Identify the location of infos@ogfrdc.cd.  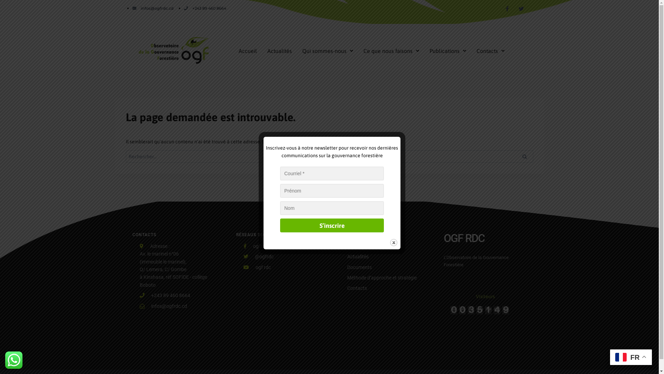
(153, 8).